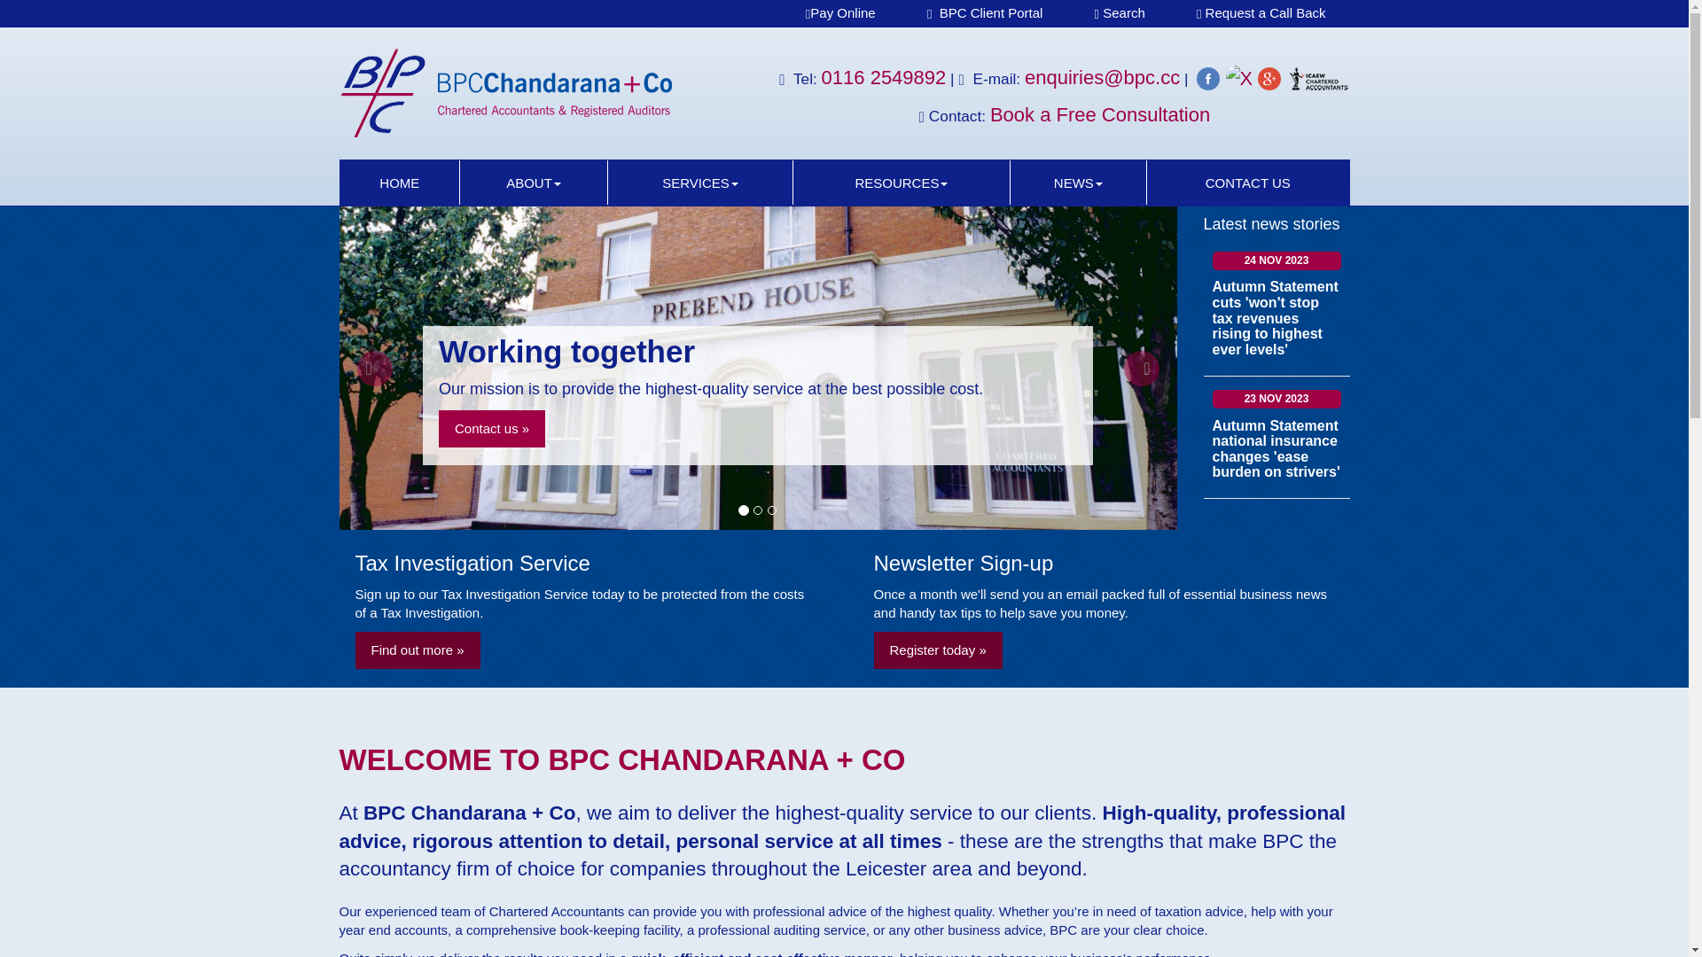 This screenshot has height=957, width=1702. Describe the element at coordinates (986, 13) in the screenshot. I see `  BPC Client Portal` at that location.